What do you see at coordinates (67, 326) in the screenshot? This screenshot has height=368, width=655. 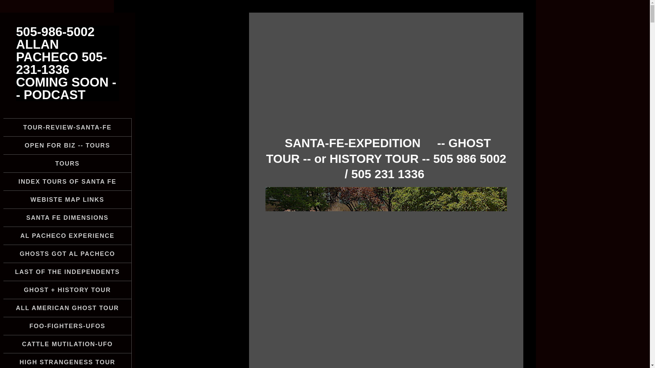 I see `FOO-FIGHTERS-UFOS` at bounding box center [67, 326].